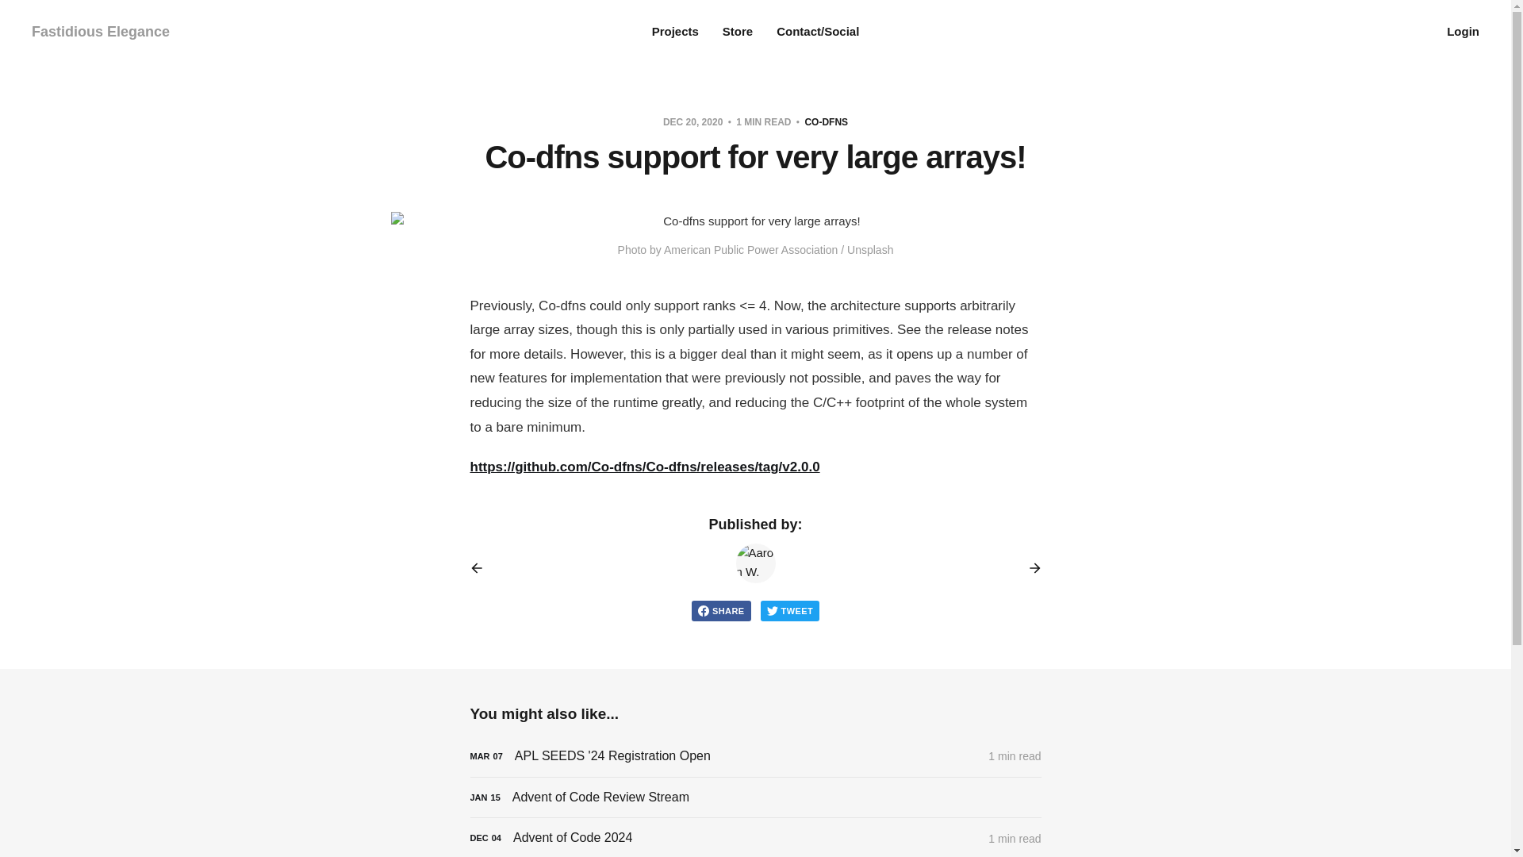 The width and height of the screenshot is (1523, 857). Describe the element at coordinates (675, 32) in the screenshot. I see `Projects` at that location.